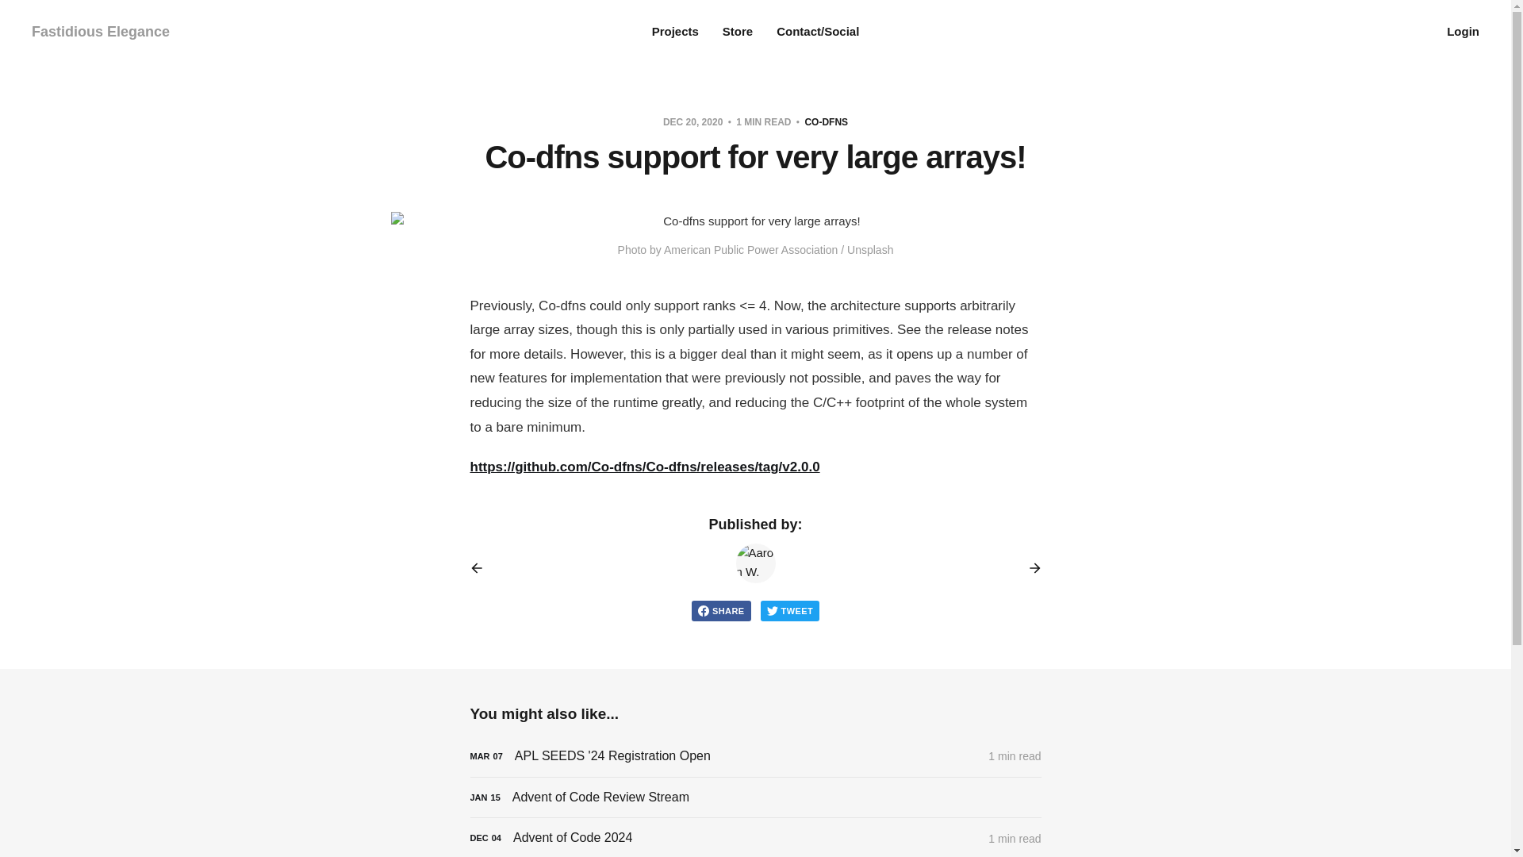 The width and height of the screenshot is (1523, 857). Describe the element at coordinates (675, 32) in the screenshot. I see `Projects` at that location.